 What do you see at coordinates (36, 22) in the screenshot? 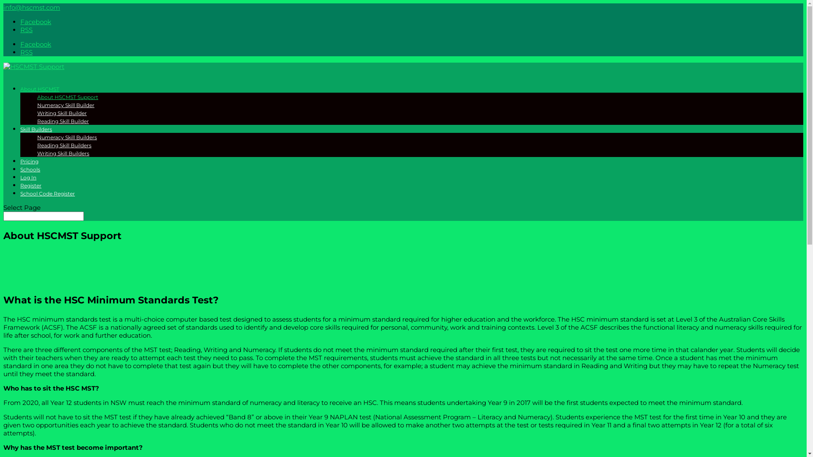
I see `Facebook` at bounding box center [36, 22].